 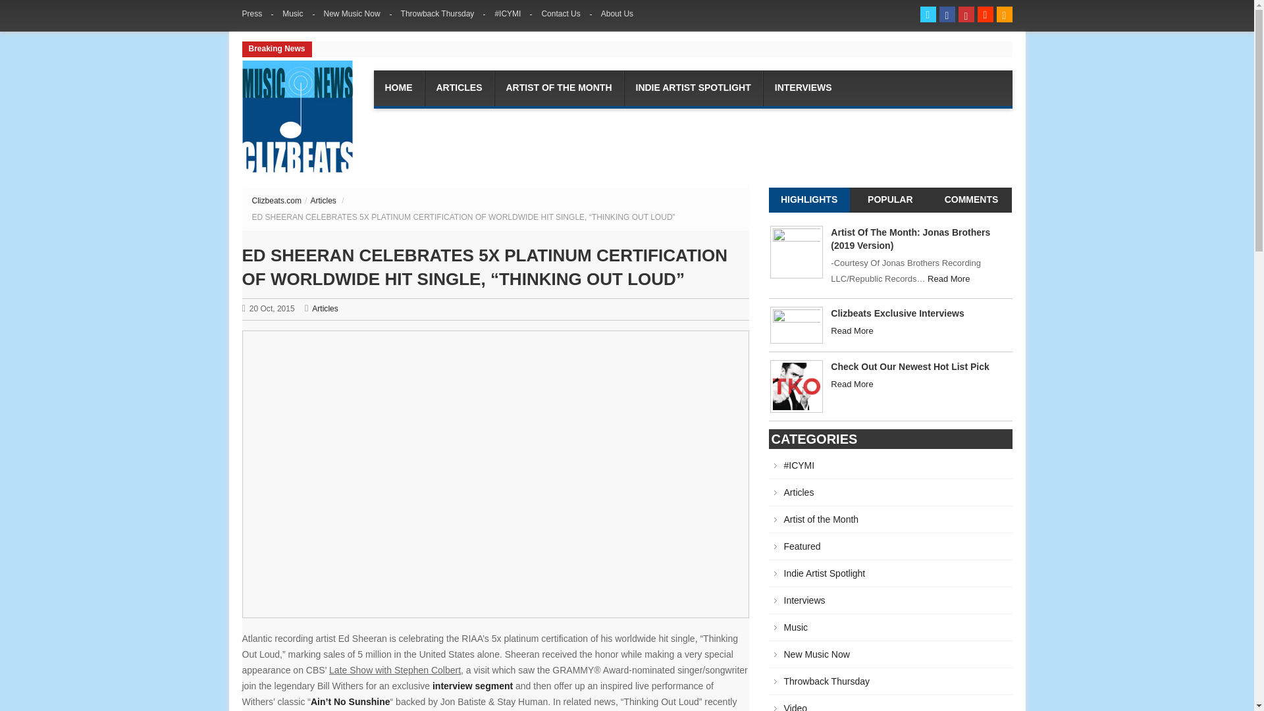 What do you see at coordinates (562, 13) in the screenshot?
I see `Contact Us` at bounding box center [562, 13].